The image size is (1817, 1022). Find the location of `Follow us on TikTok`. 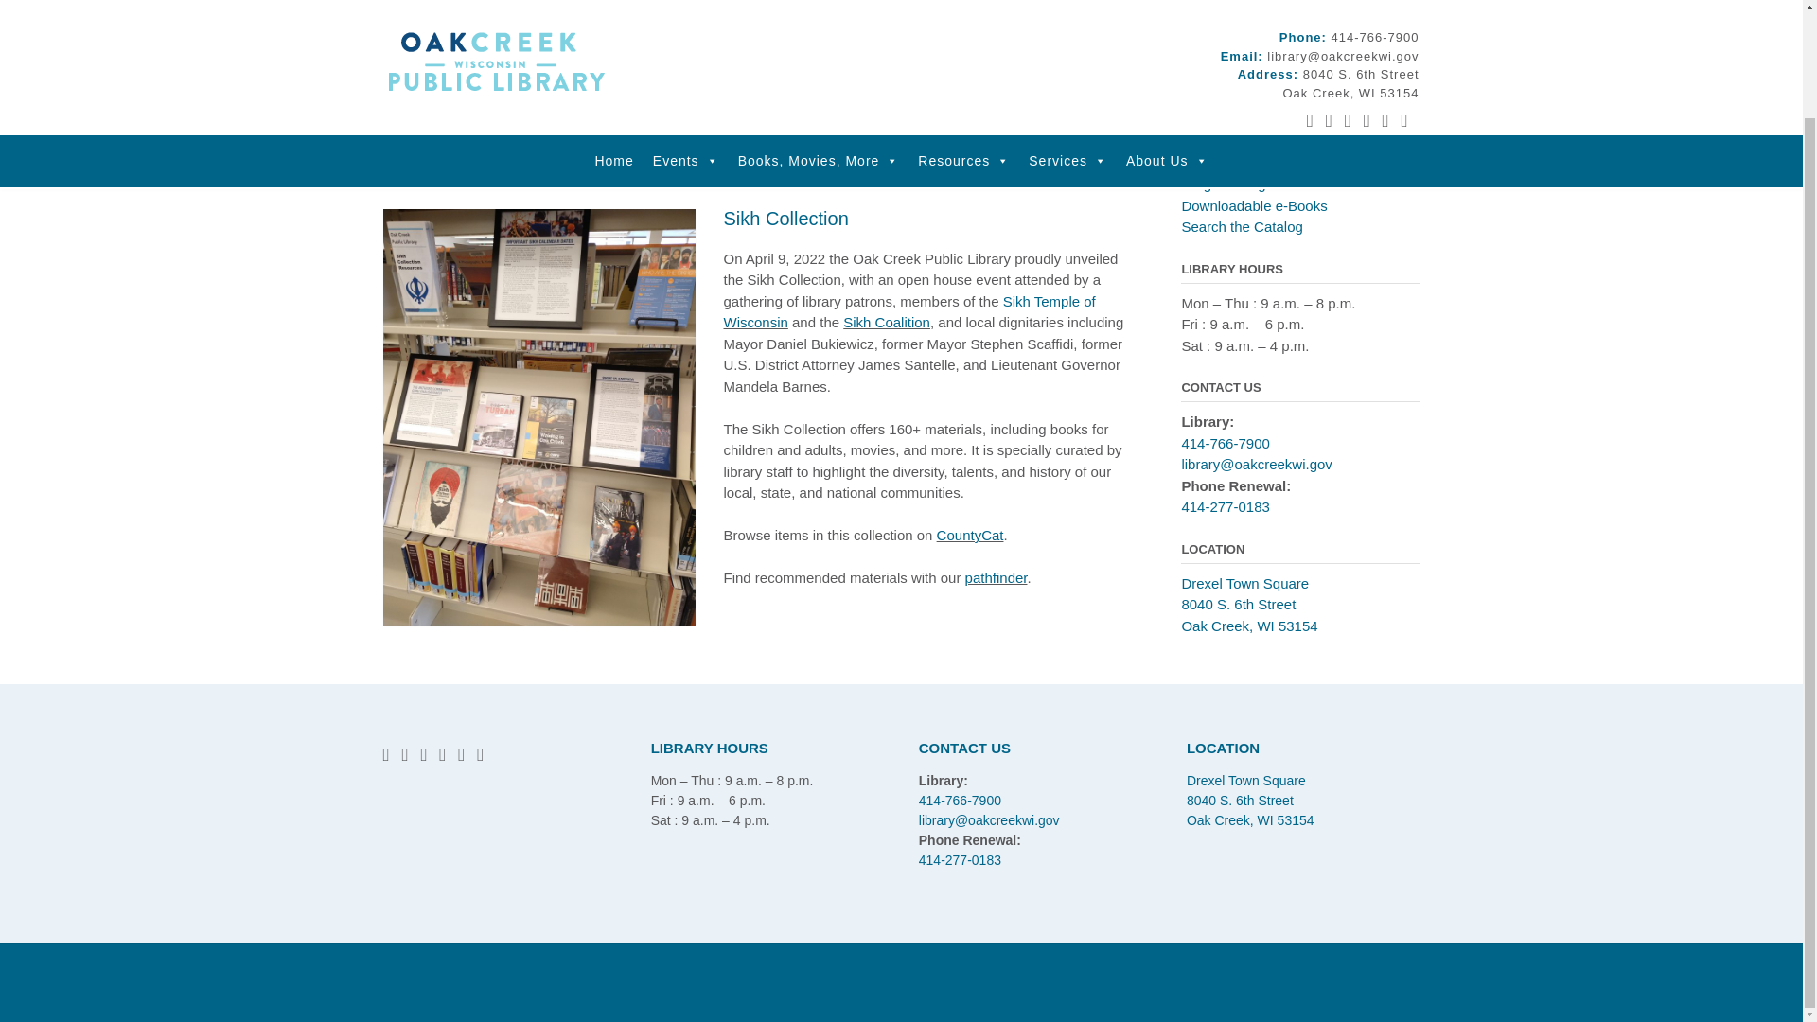

Follow us on TikTok is located at coordinates (1404, 6).